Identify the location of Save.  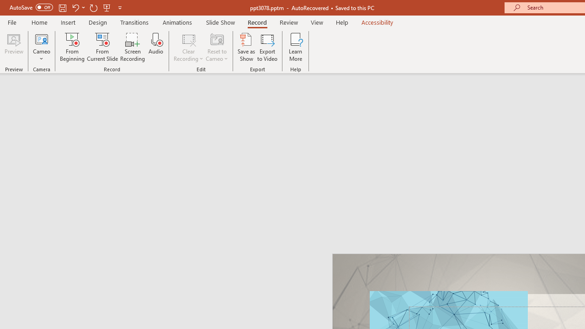
(62, 7).